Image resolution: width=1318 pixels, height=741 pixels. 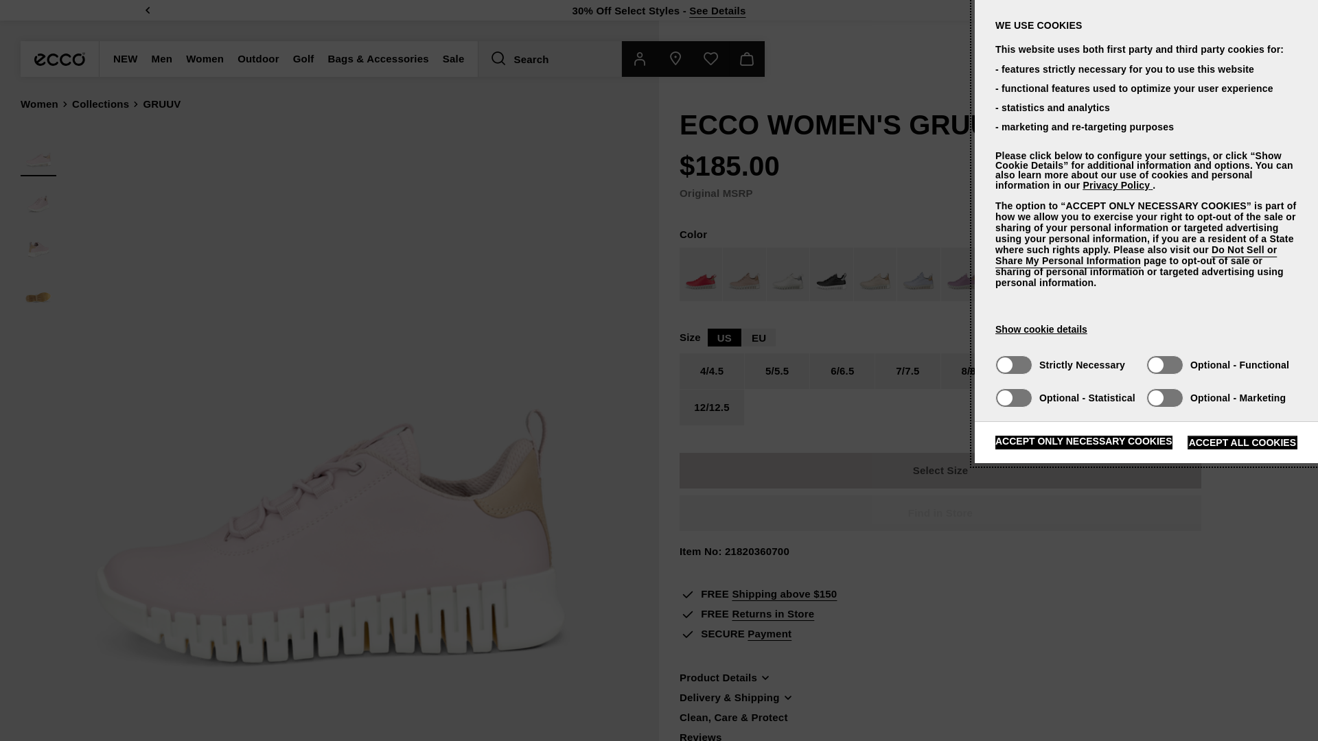 I want to click on Privacy Policy, so click(x=1117, y=185).